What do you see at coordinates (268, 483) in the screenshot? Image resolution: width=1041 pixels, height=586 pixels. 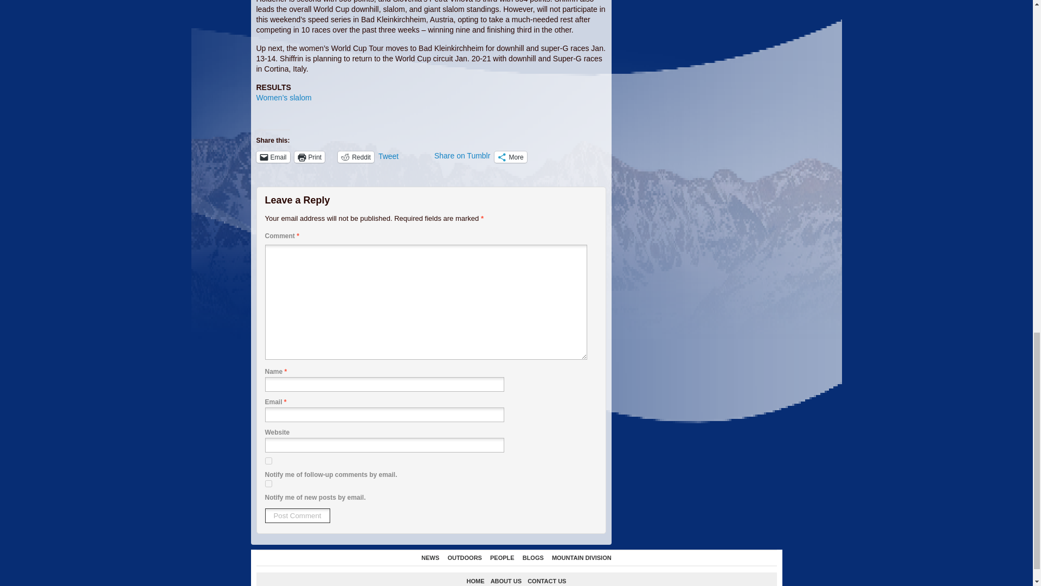 I see `subscribe` at bounding box center [268, 483].